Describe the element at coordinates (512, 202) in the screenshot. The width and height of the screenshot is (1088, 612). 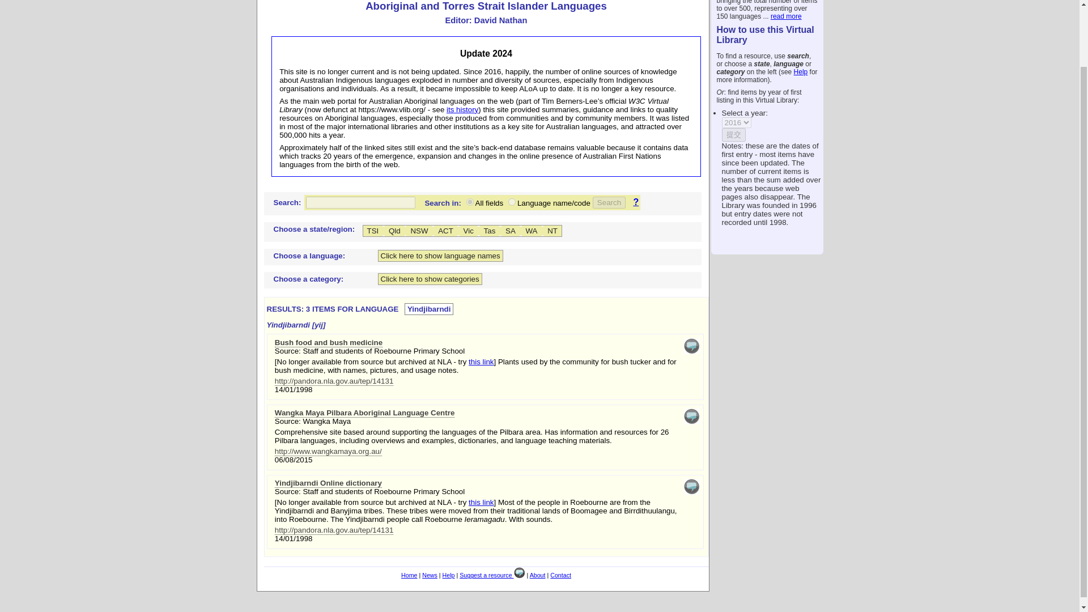
I see `language` at that location.